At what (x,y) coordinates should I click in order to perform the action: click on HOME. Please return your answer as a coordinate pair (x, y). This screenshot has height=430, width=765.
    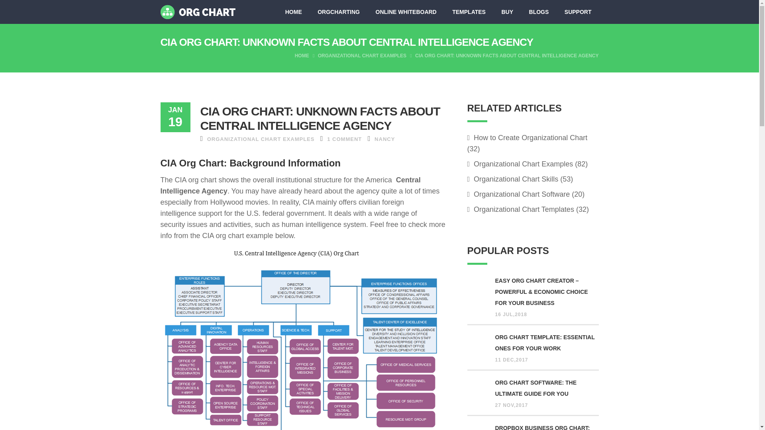
    Looking at the image, I should click on (293, 12).